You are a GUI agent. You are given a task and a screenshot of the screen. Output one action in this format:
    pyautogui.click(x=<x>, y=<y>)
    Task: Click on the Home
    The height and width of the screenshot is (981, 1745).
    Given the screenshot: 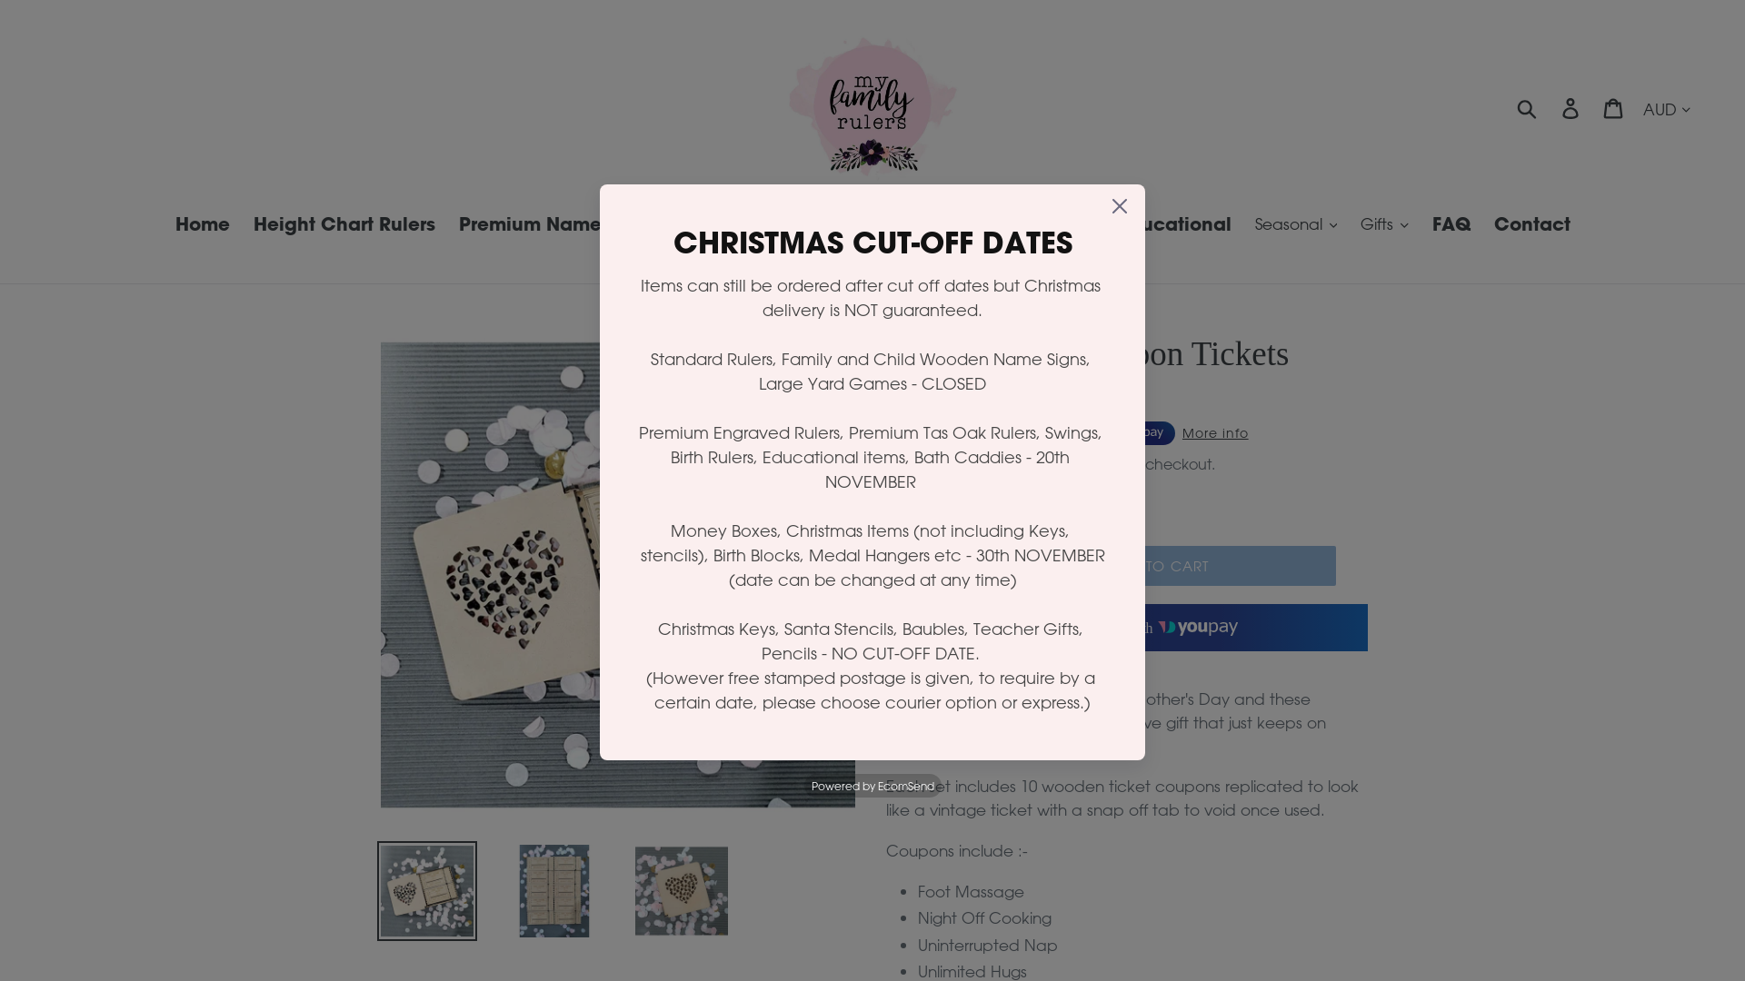 What is the action you would take?
    pyautogui.click(x=202, y=225)
    